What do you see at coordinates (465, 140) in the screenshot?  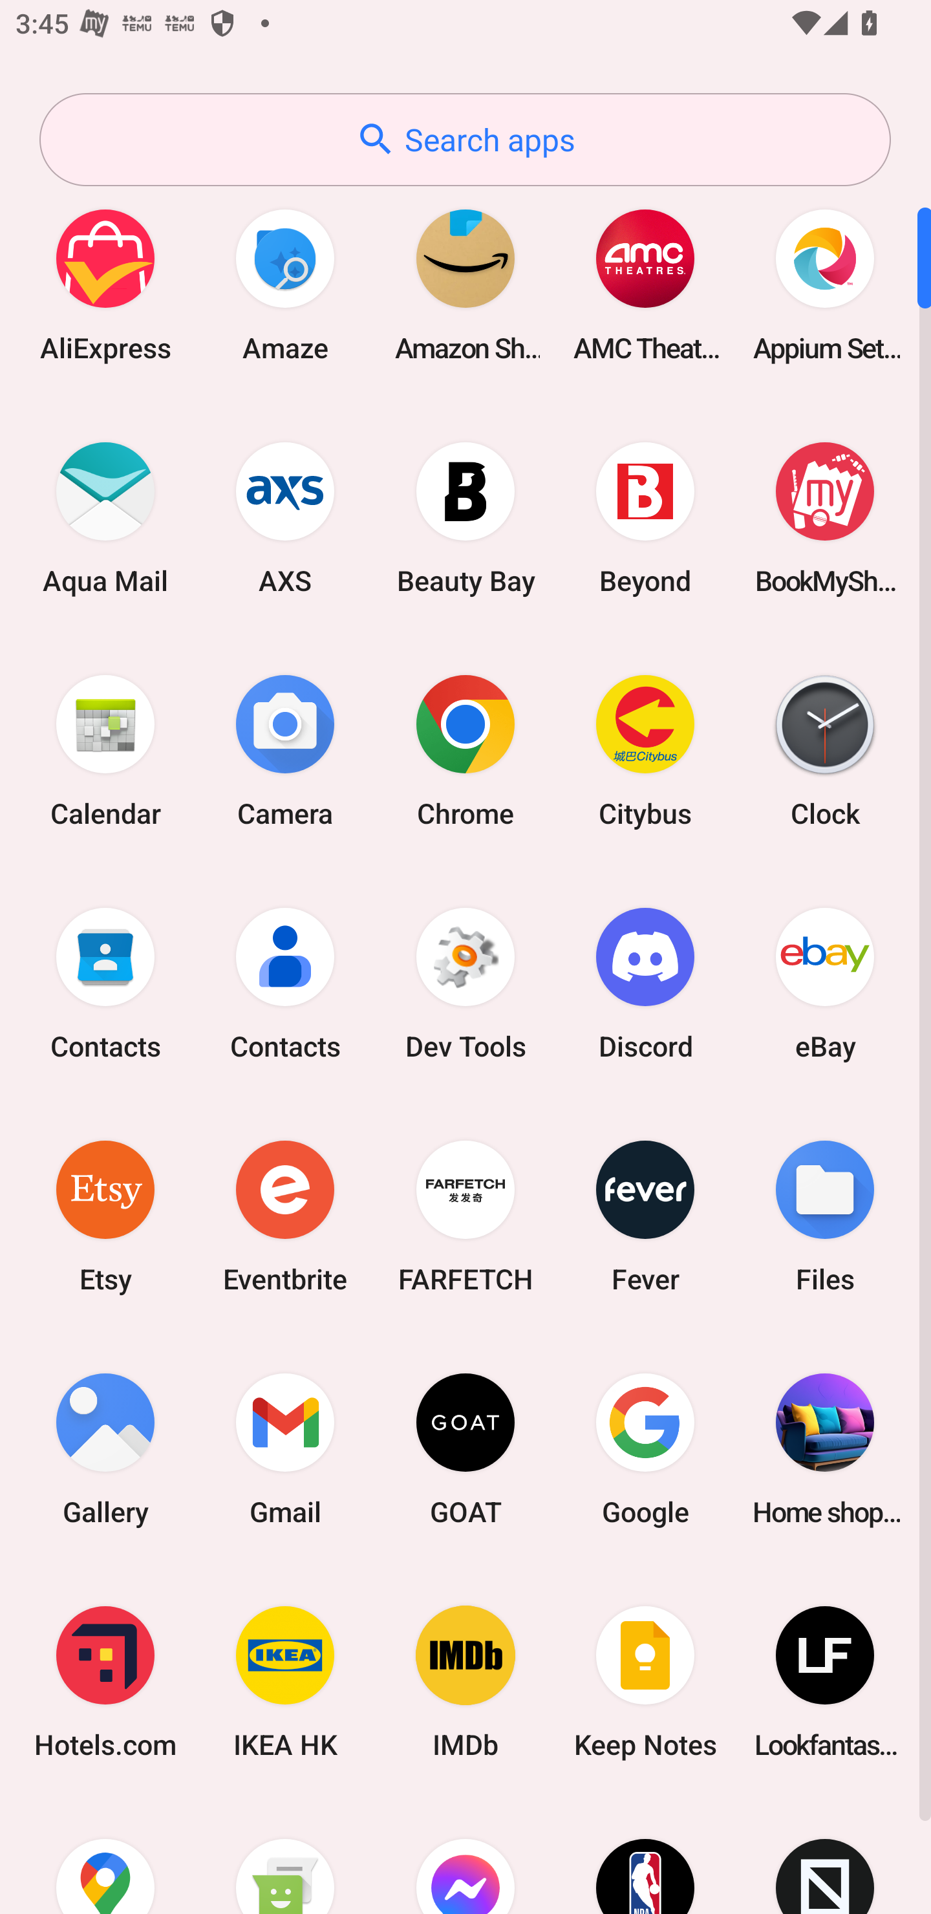 I see `  Search apps` at bounding box center [465, 140].